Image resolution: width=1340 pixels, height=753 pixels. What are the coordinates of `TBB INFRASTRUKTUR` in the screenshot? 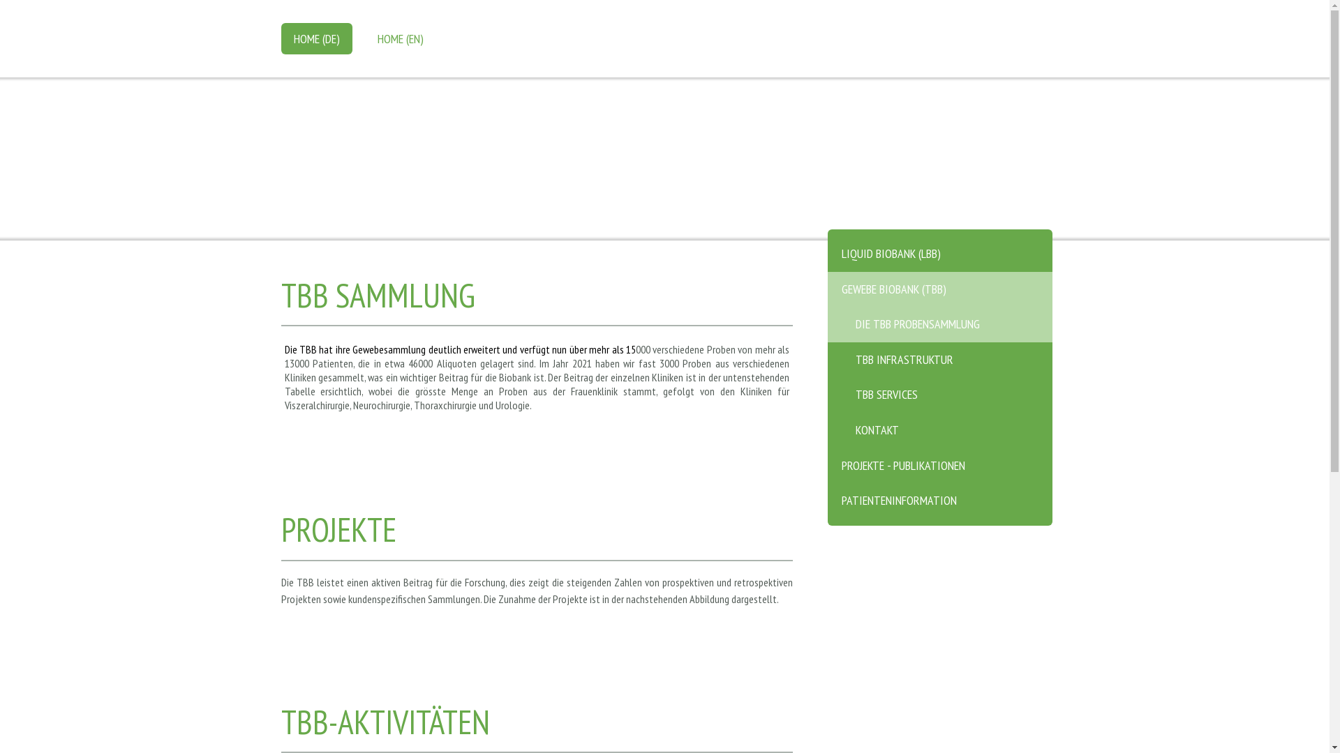 It's located at (940, 360).